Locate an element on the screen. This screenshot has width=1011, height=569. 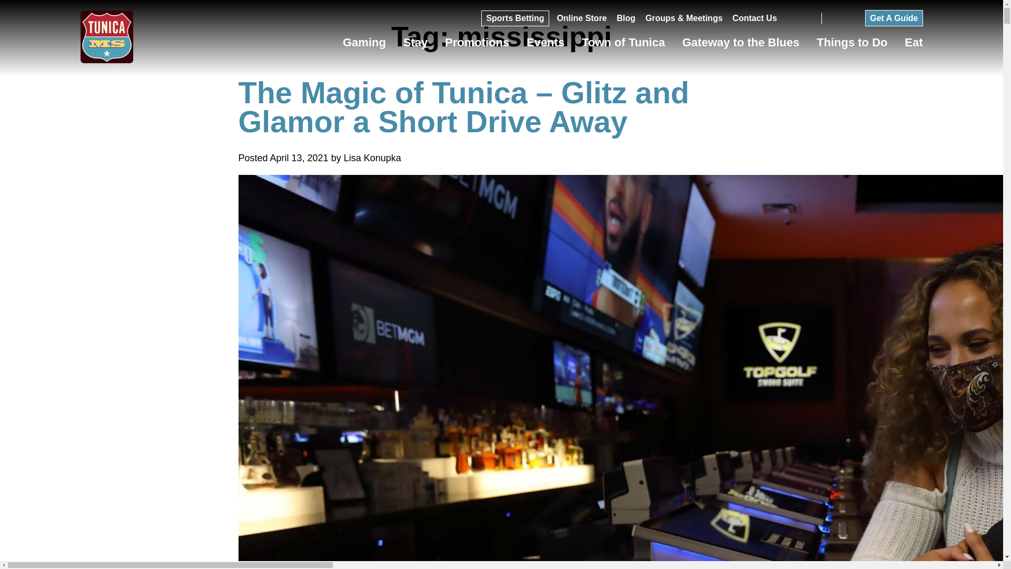
Events is located at coordinates (546, 45).